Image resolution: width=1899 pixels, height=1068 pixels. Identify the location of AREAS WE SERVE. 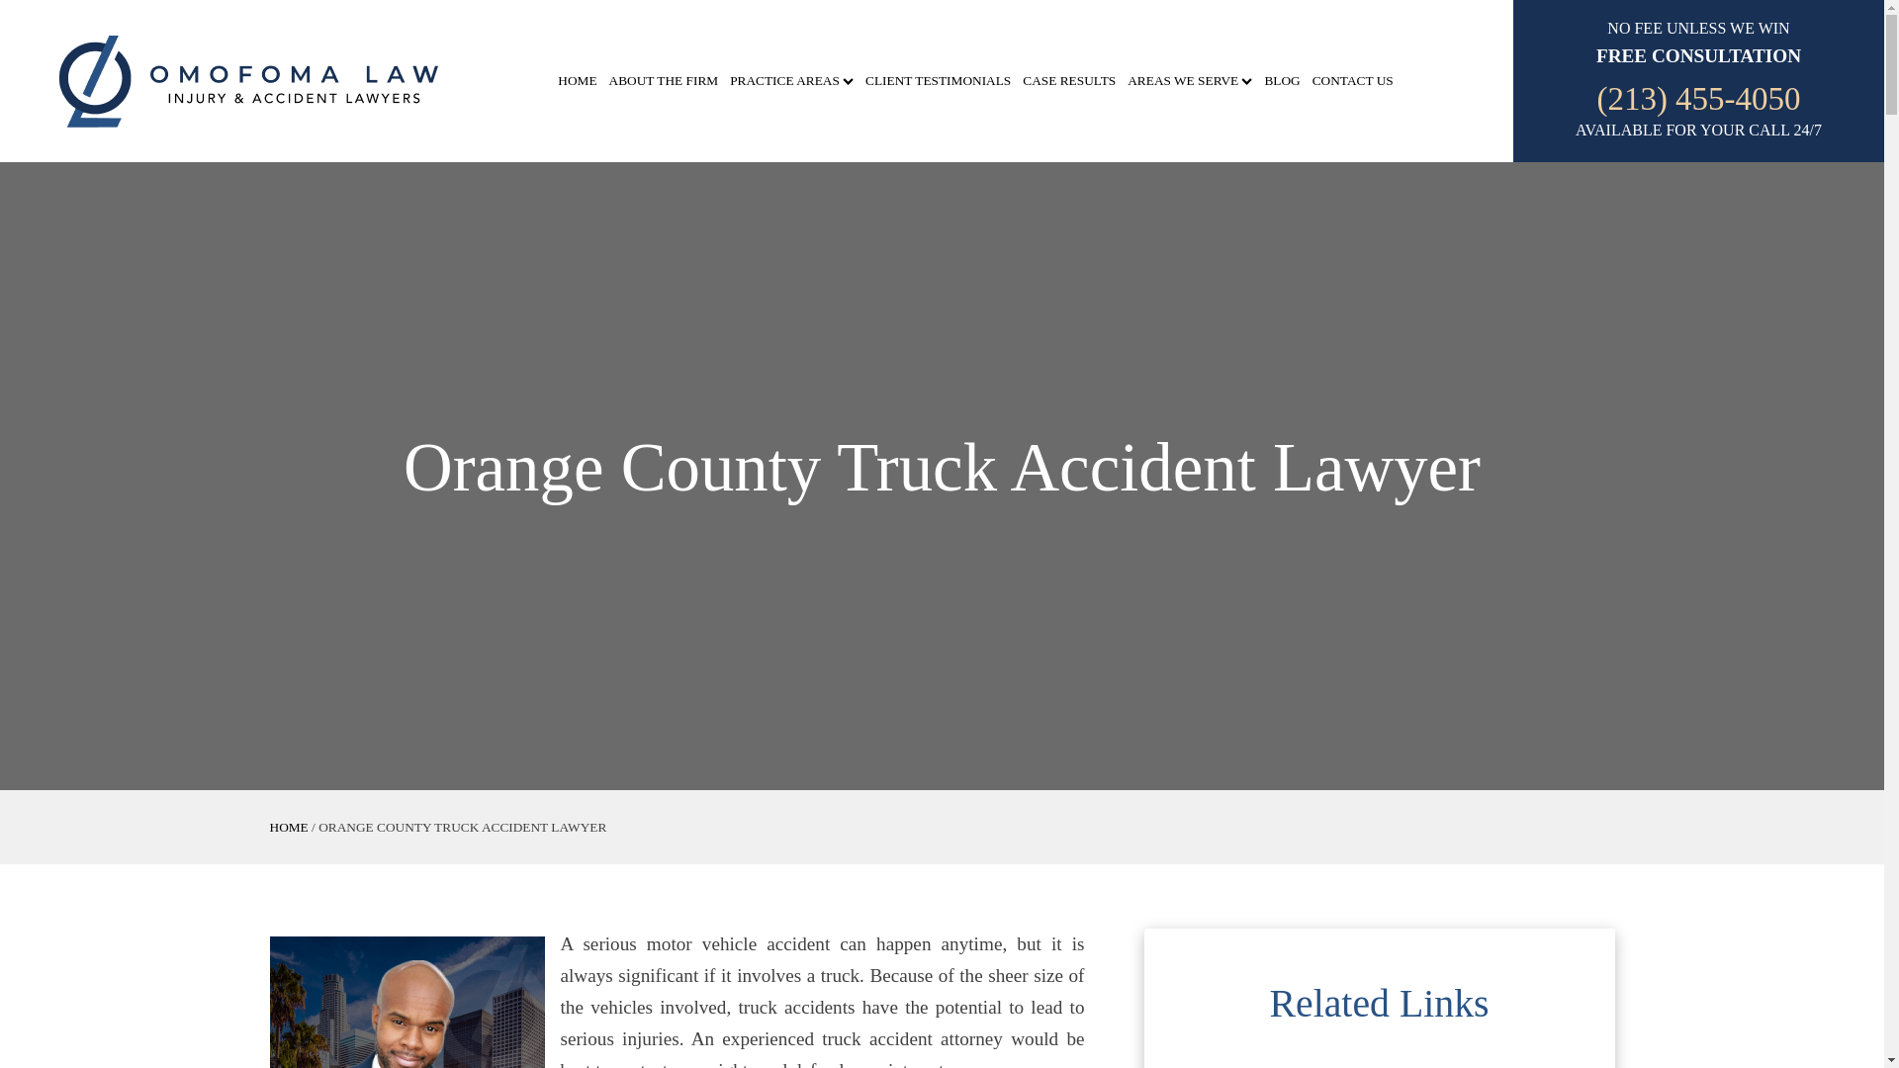
(1189, 81).